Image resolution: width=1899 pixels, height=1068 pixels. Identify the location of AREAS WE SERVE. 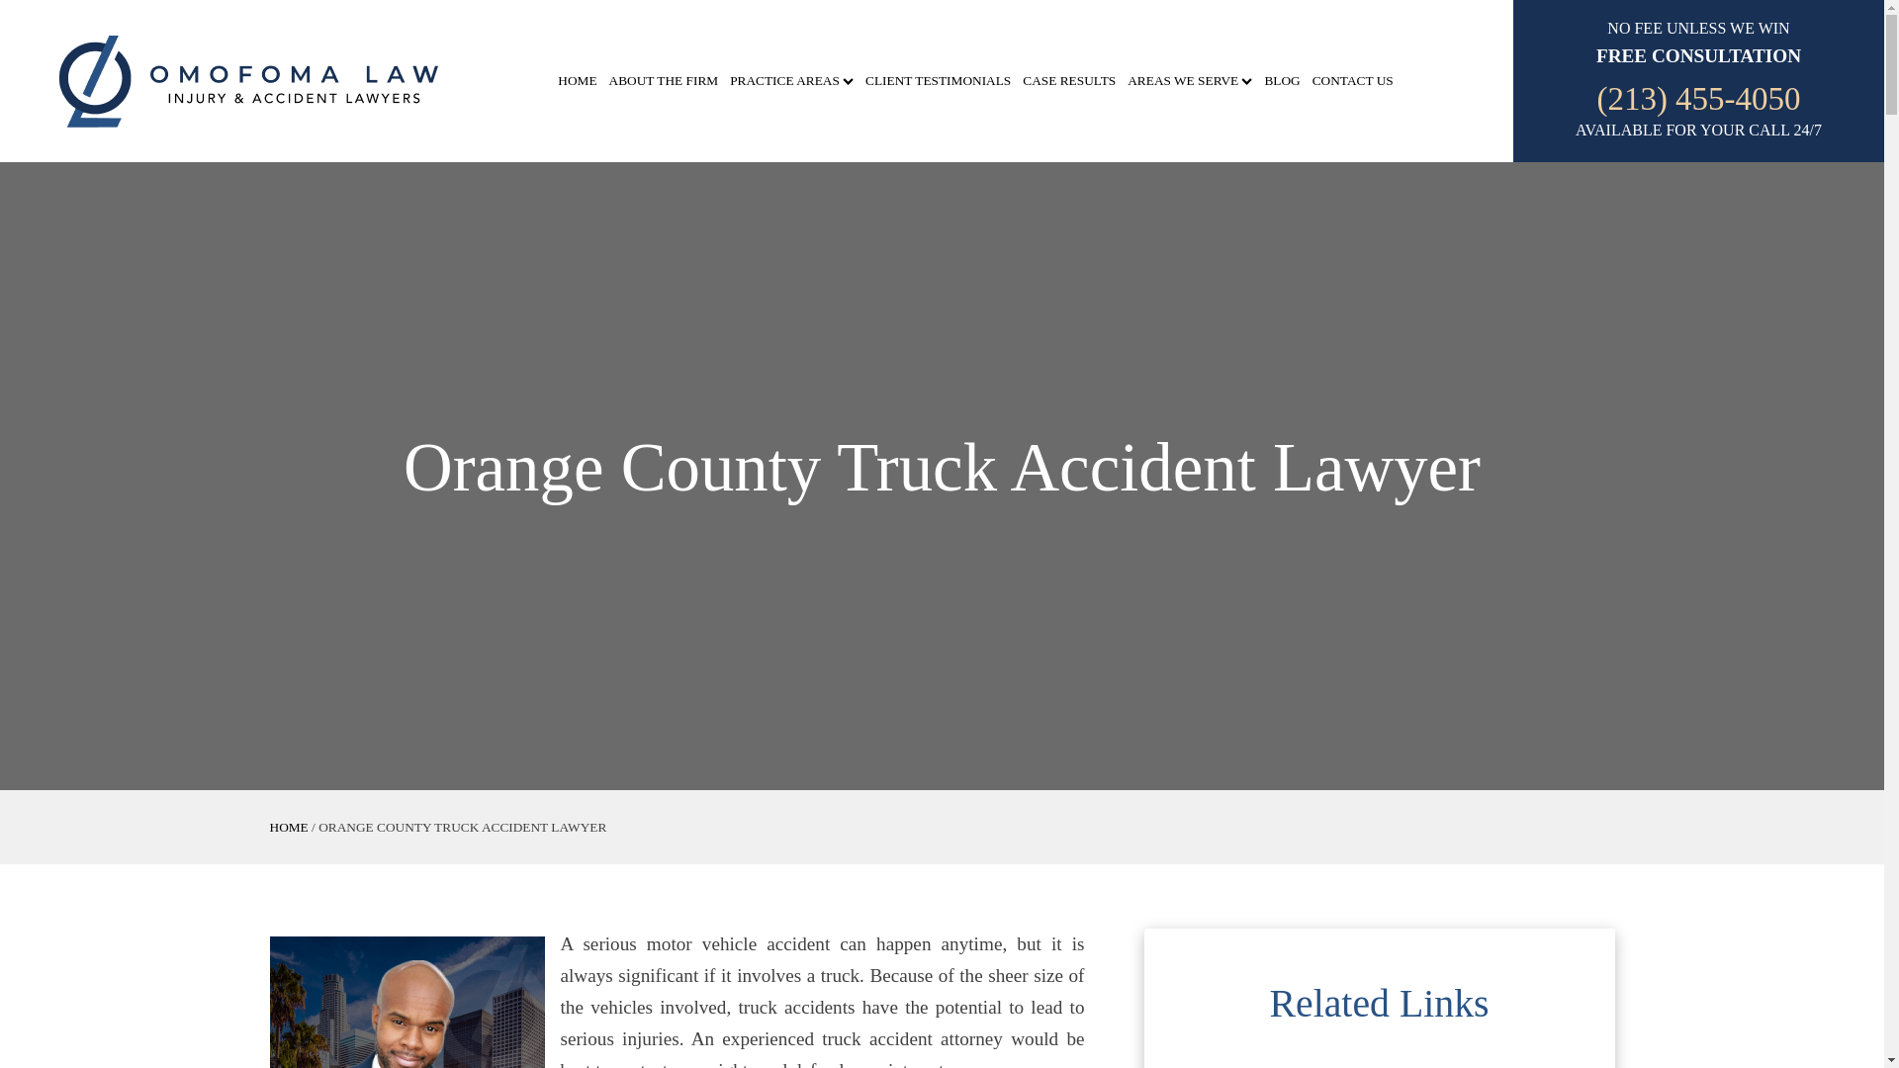
(1189, 81).